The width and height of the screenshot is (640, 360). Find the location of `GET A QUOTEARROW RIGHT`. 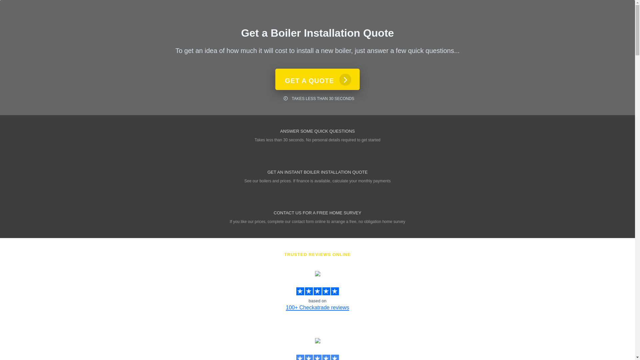

GET A QUOTEARROW RIGHT is located at coordinates (317, 79).